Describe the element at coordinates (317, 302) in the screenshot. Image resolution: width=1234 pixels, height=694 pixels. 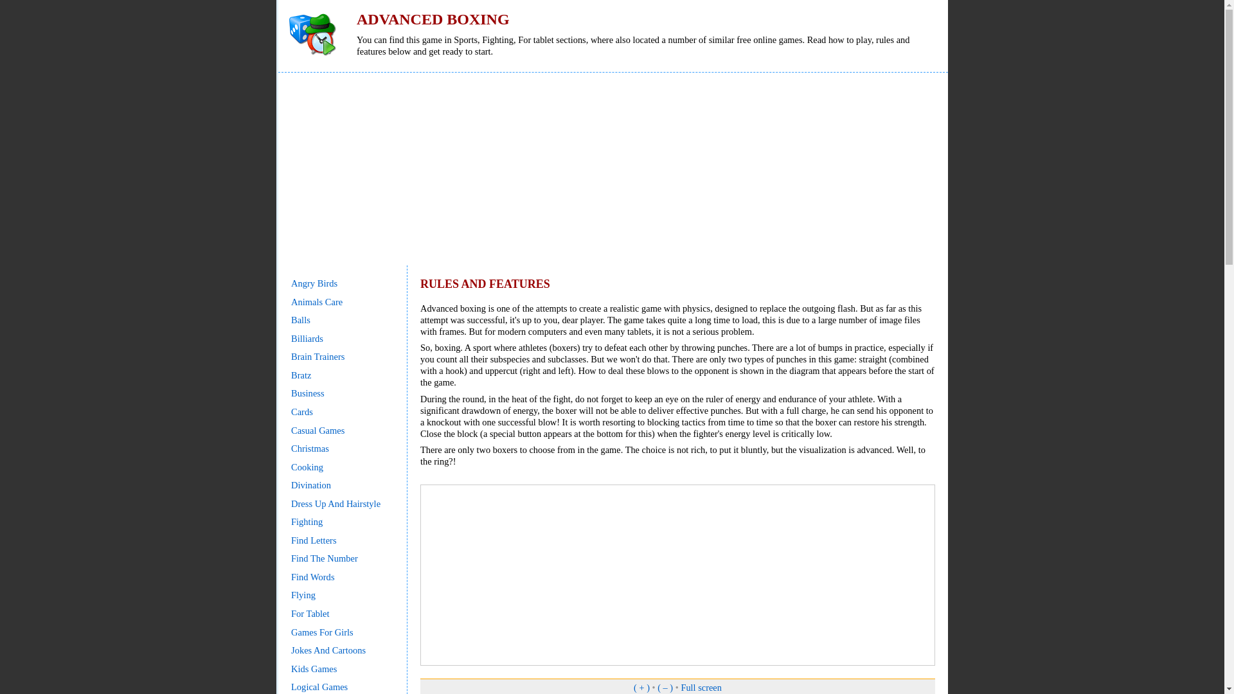
I see `Animals Care` at that location.